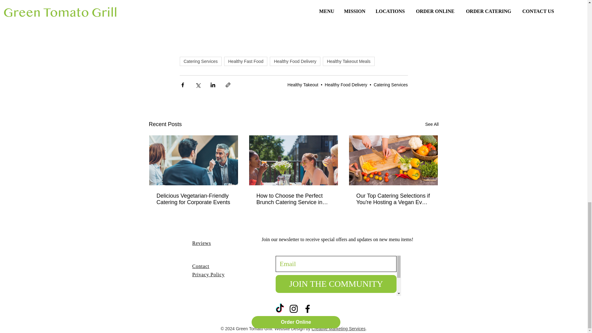 This screenshot has width=592, height=333. I want to click on View our menu, so click(192, 7).